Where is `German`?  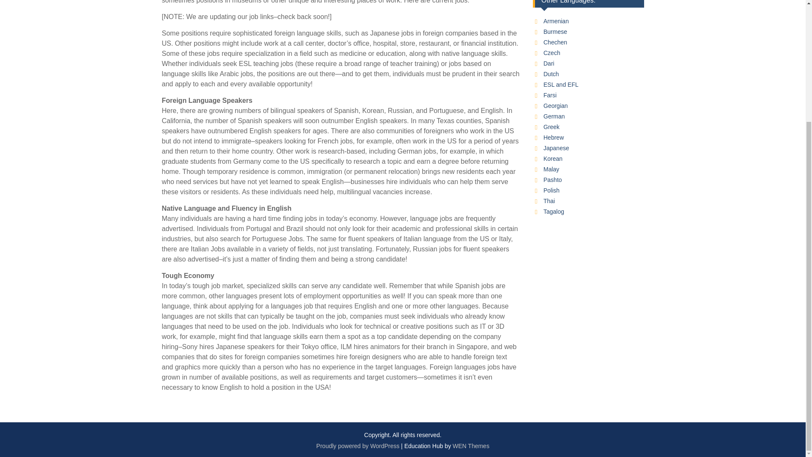 German is located at coordinates (554, 116).